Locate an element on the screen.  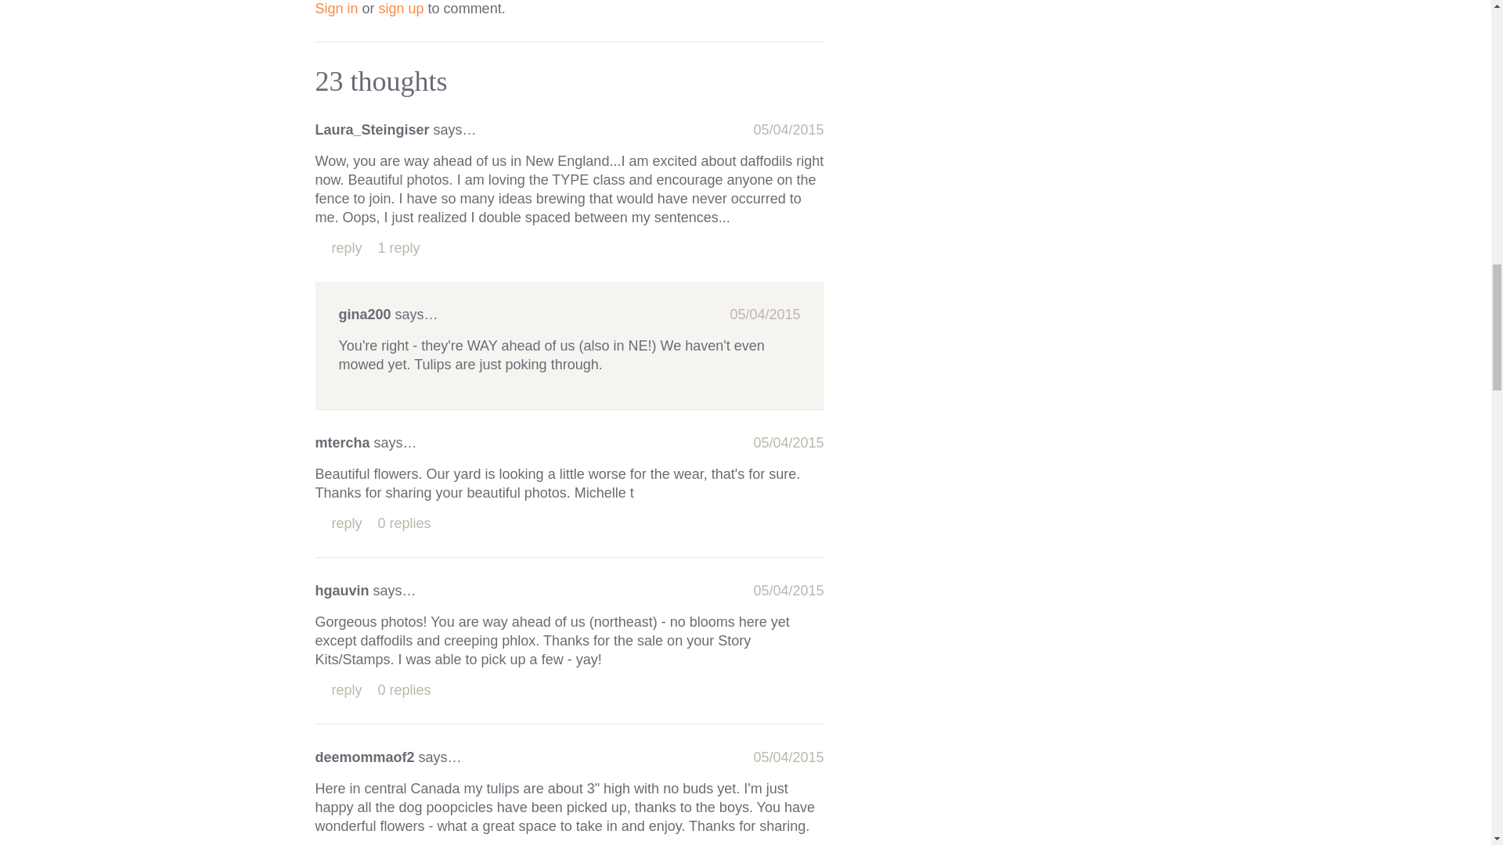
2015-05-04T07:33:50-04:00 is located at coordinates (788, 590).